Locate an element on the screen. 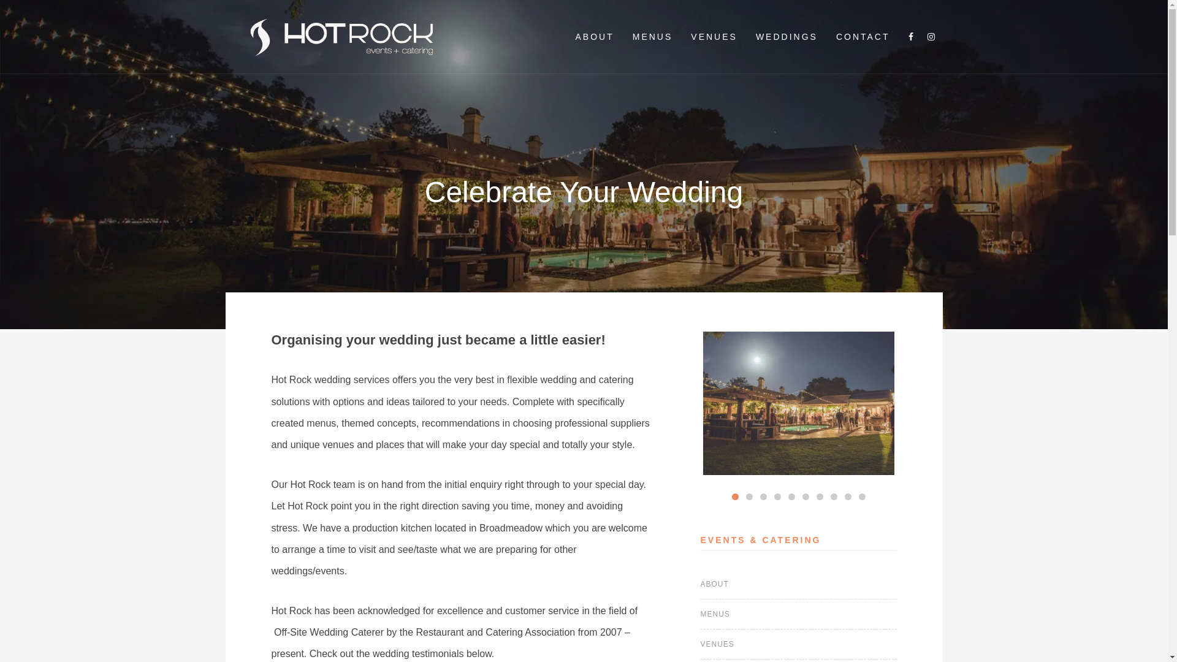 The image size is (1177, 662). MENUS is located at coordinates (715, 614).